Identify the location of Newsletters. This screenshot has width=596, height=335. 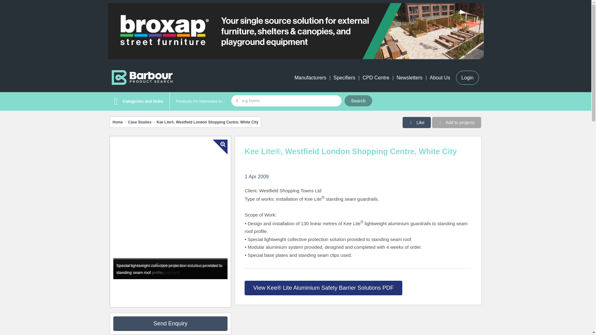
(409, 78).